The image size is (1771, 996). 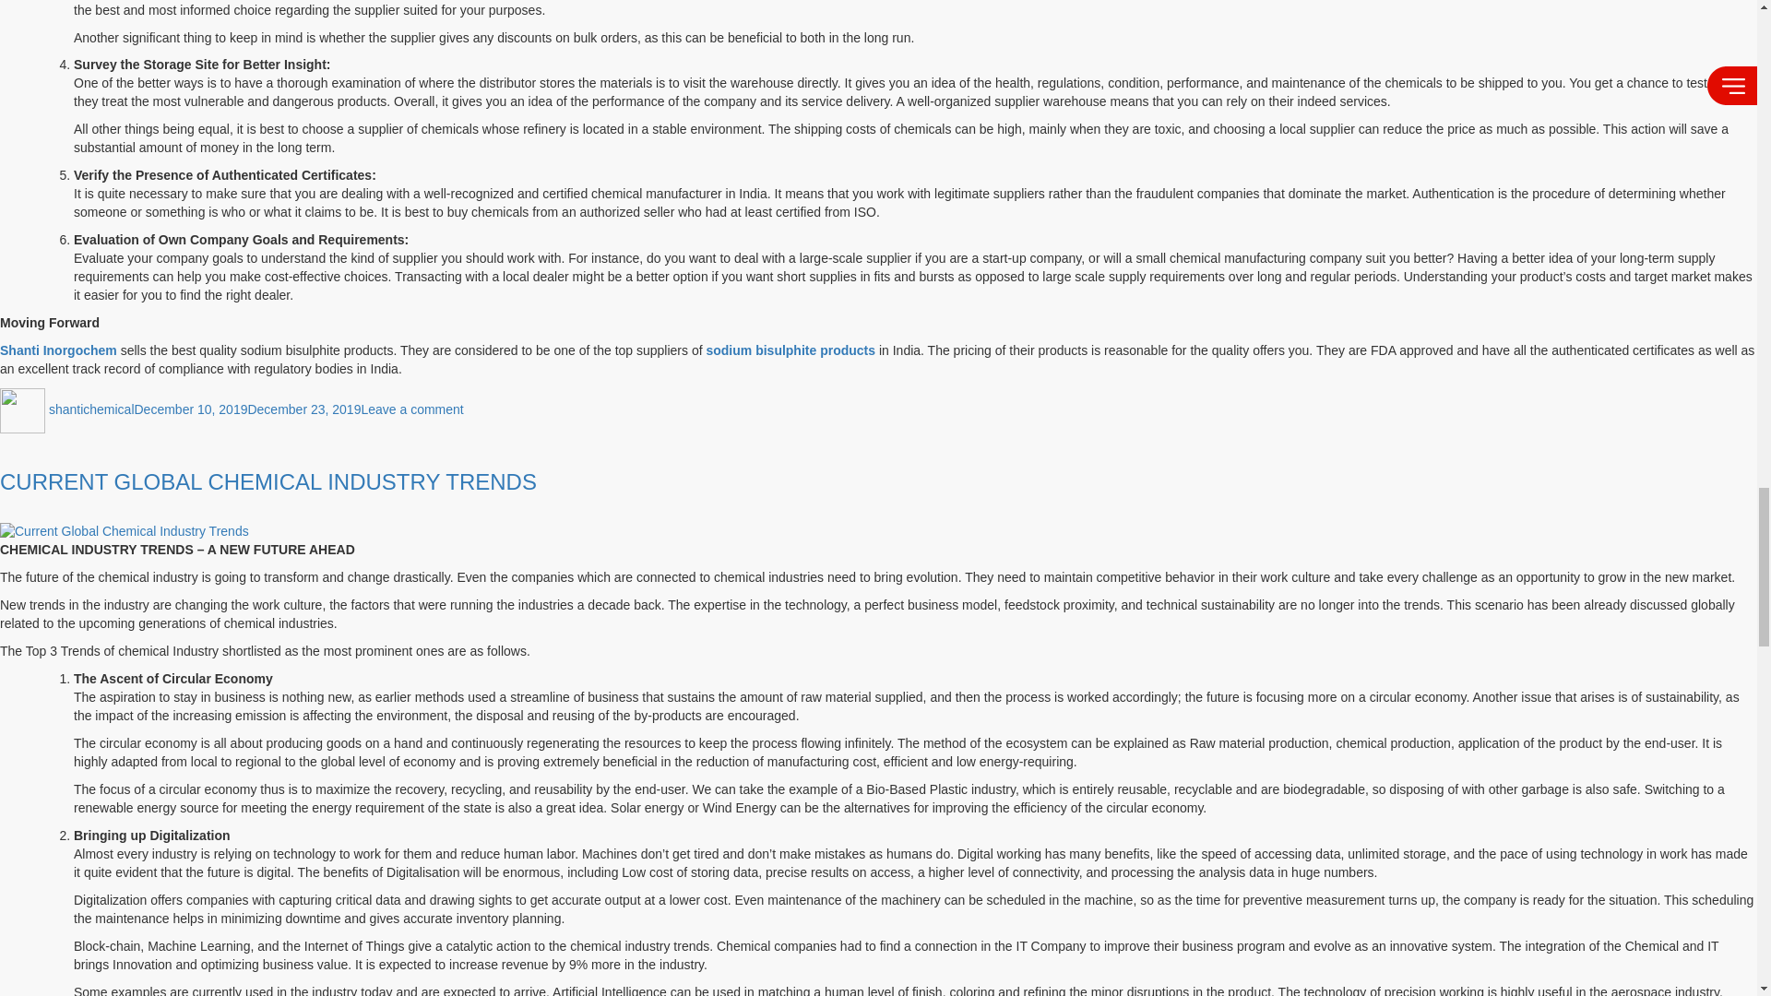 I want to click on December 10, 2019December 23, 2019, so click(x=247, y=409).